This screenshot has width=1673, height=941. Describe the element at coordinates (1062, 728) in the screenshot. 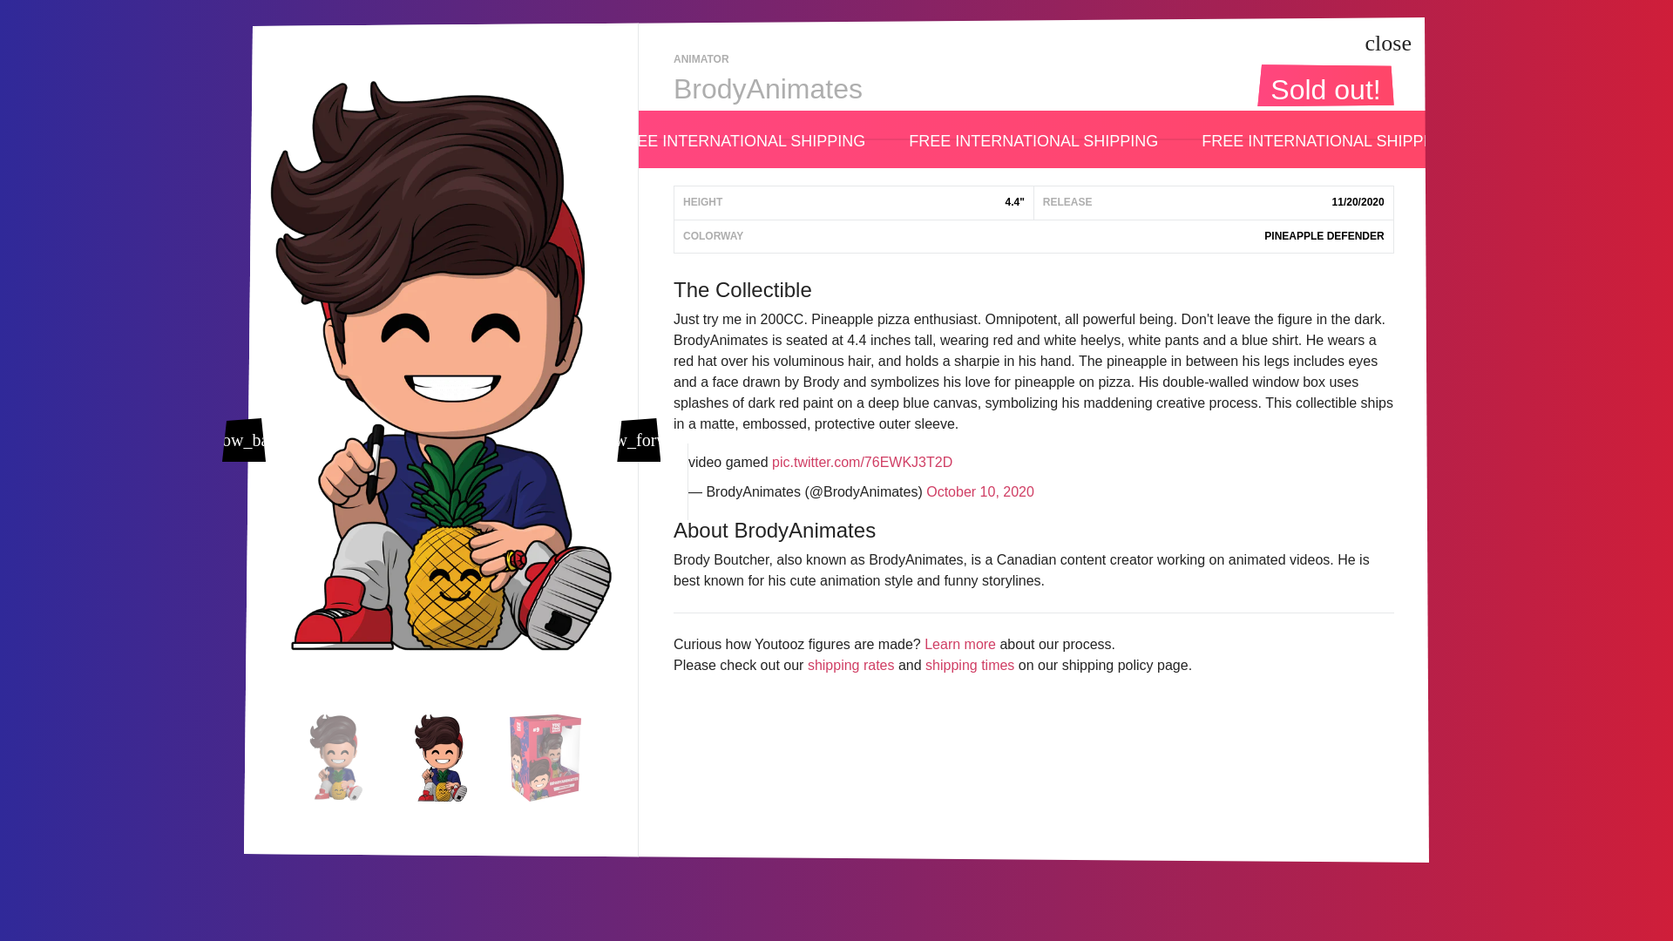

I see `FAQ` at that location.